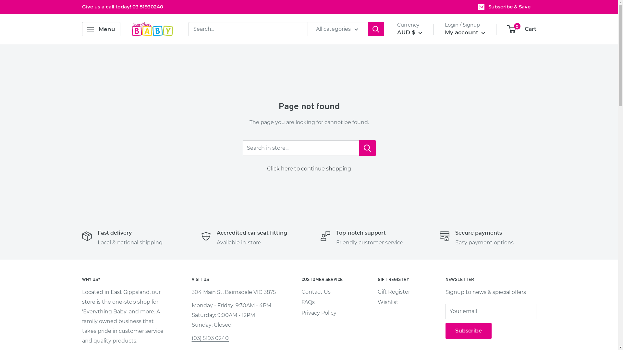  I want to click on BAM, so click(420, 188).